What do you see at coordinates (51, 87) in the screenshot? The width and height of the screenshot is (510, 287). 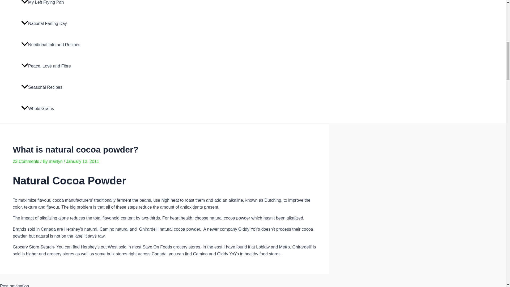 I see `Seasonal Recipes` at bounding box center [51, 87].